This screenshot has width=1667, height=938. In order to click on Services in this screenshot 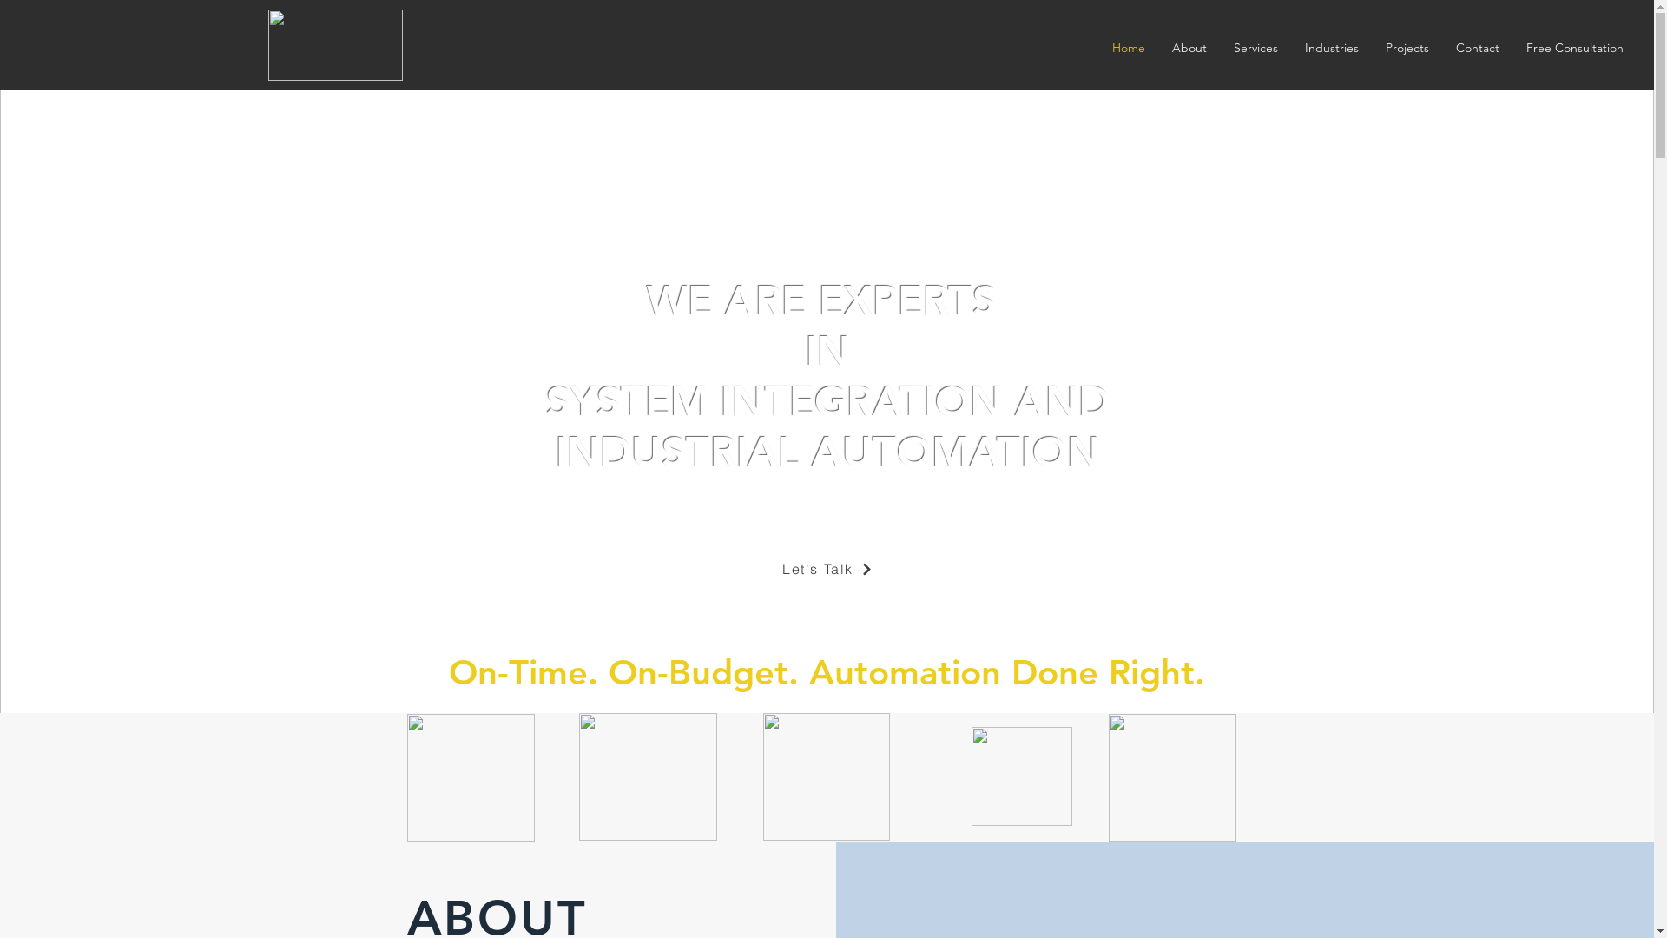, I will do `click(1255, 49)`.